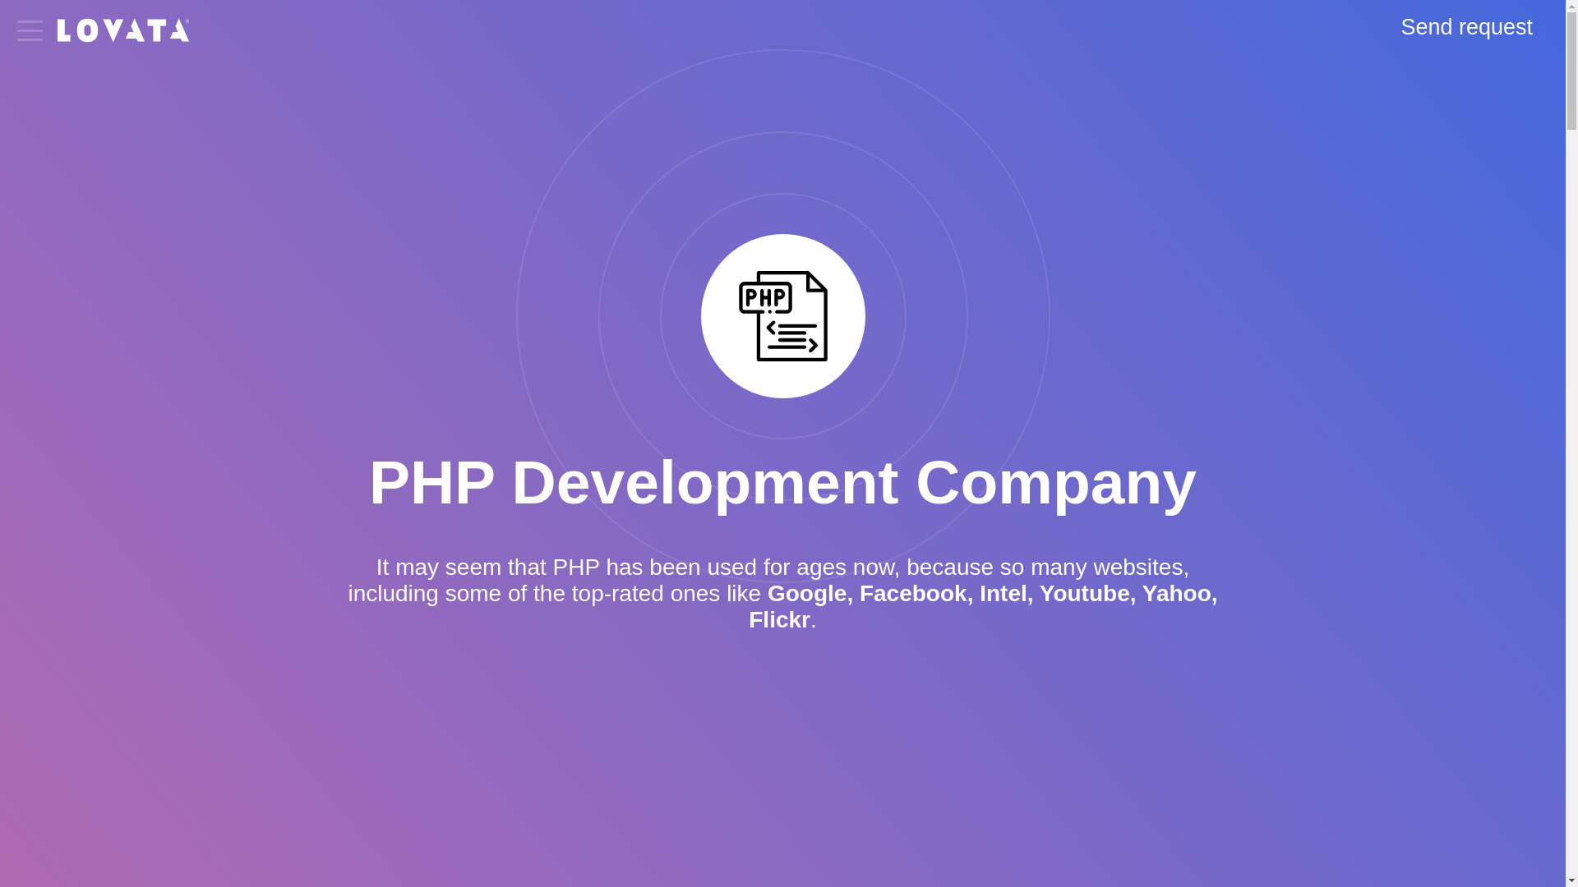  I want to click on Contacts, so click(64, 422).